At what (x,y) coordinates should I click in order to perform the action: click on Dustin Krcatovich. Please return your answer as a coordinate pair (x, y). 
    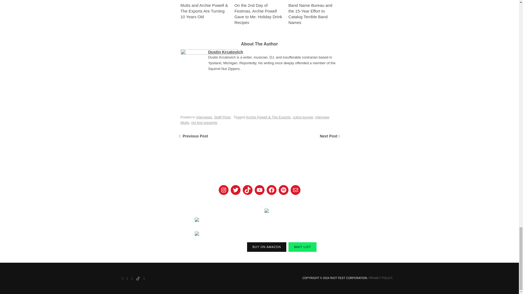
    Looking at the image, I should click on (226, 52).